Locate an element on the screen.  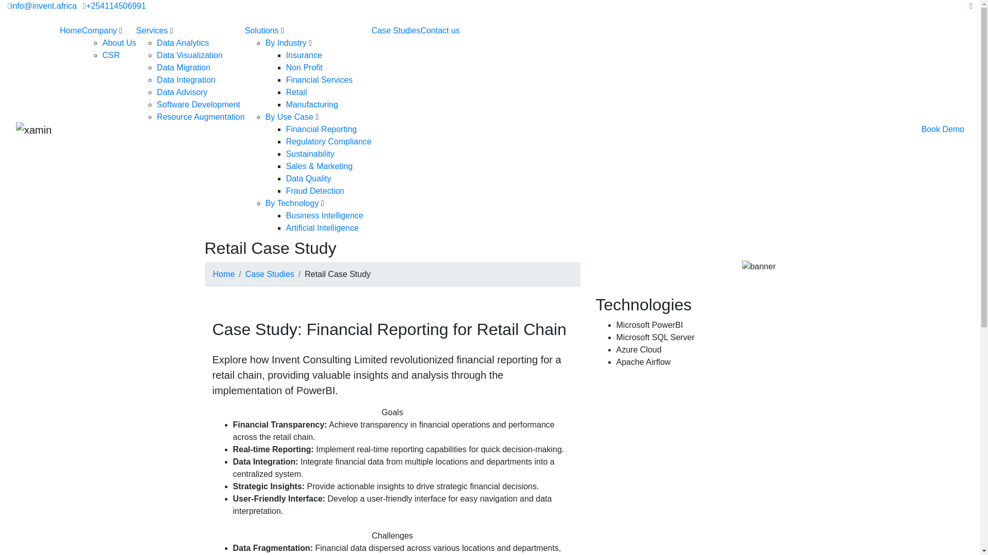
CSR is located at coordinates (111, 55).